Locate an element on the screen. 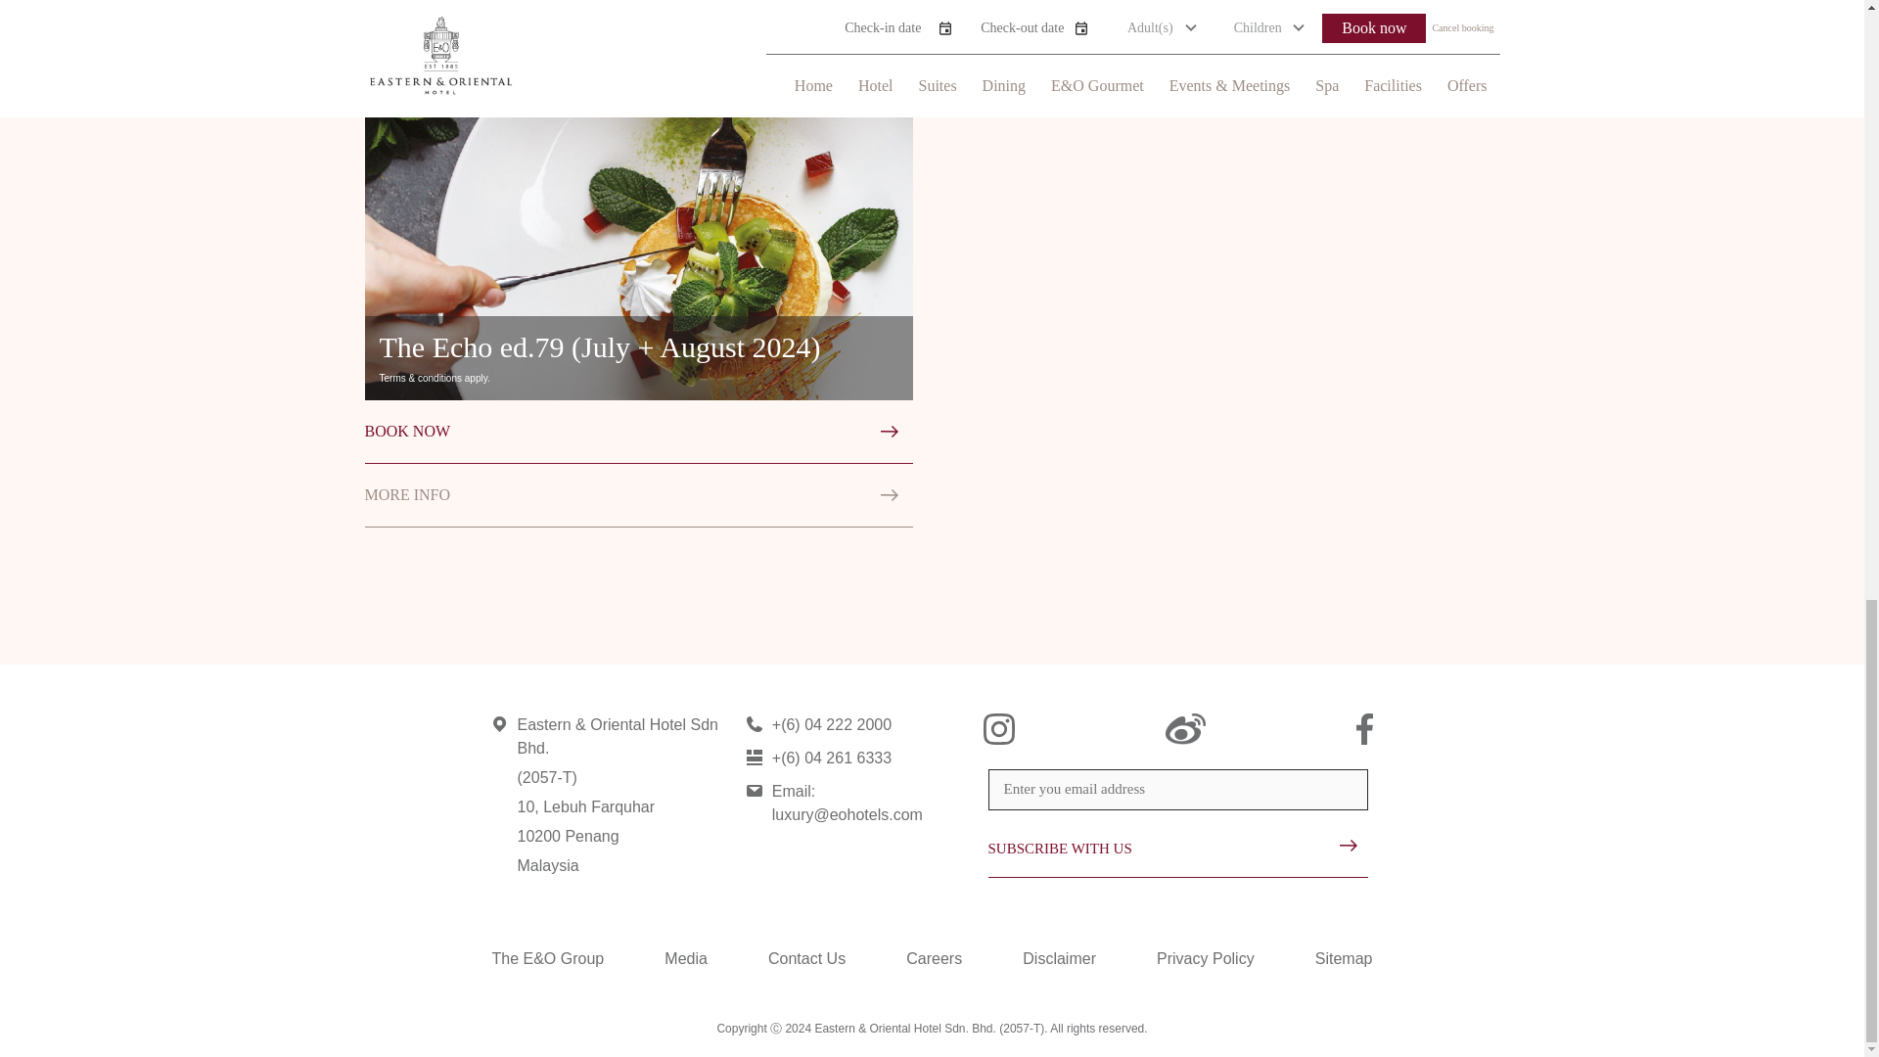 The image size is (1879, 1057). MORE INFO is located at coordinates (638, 495).